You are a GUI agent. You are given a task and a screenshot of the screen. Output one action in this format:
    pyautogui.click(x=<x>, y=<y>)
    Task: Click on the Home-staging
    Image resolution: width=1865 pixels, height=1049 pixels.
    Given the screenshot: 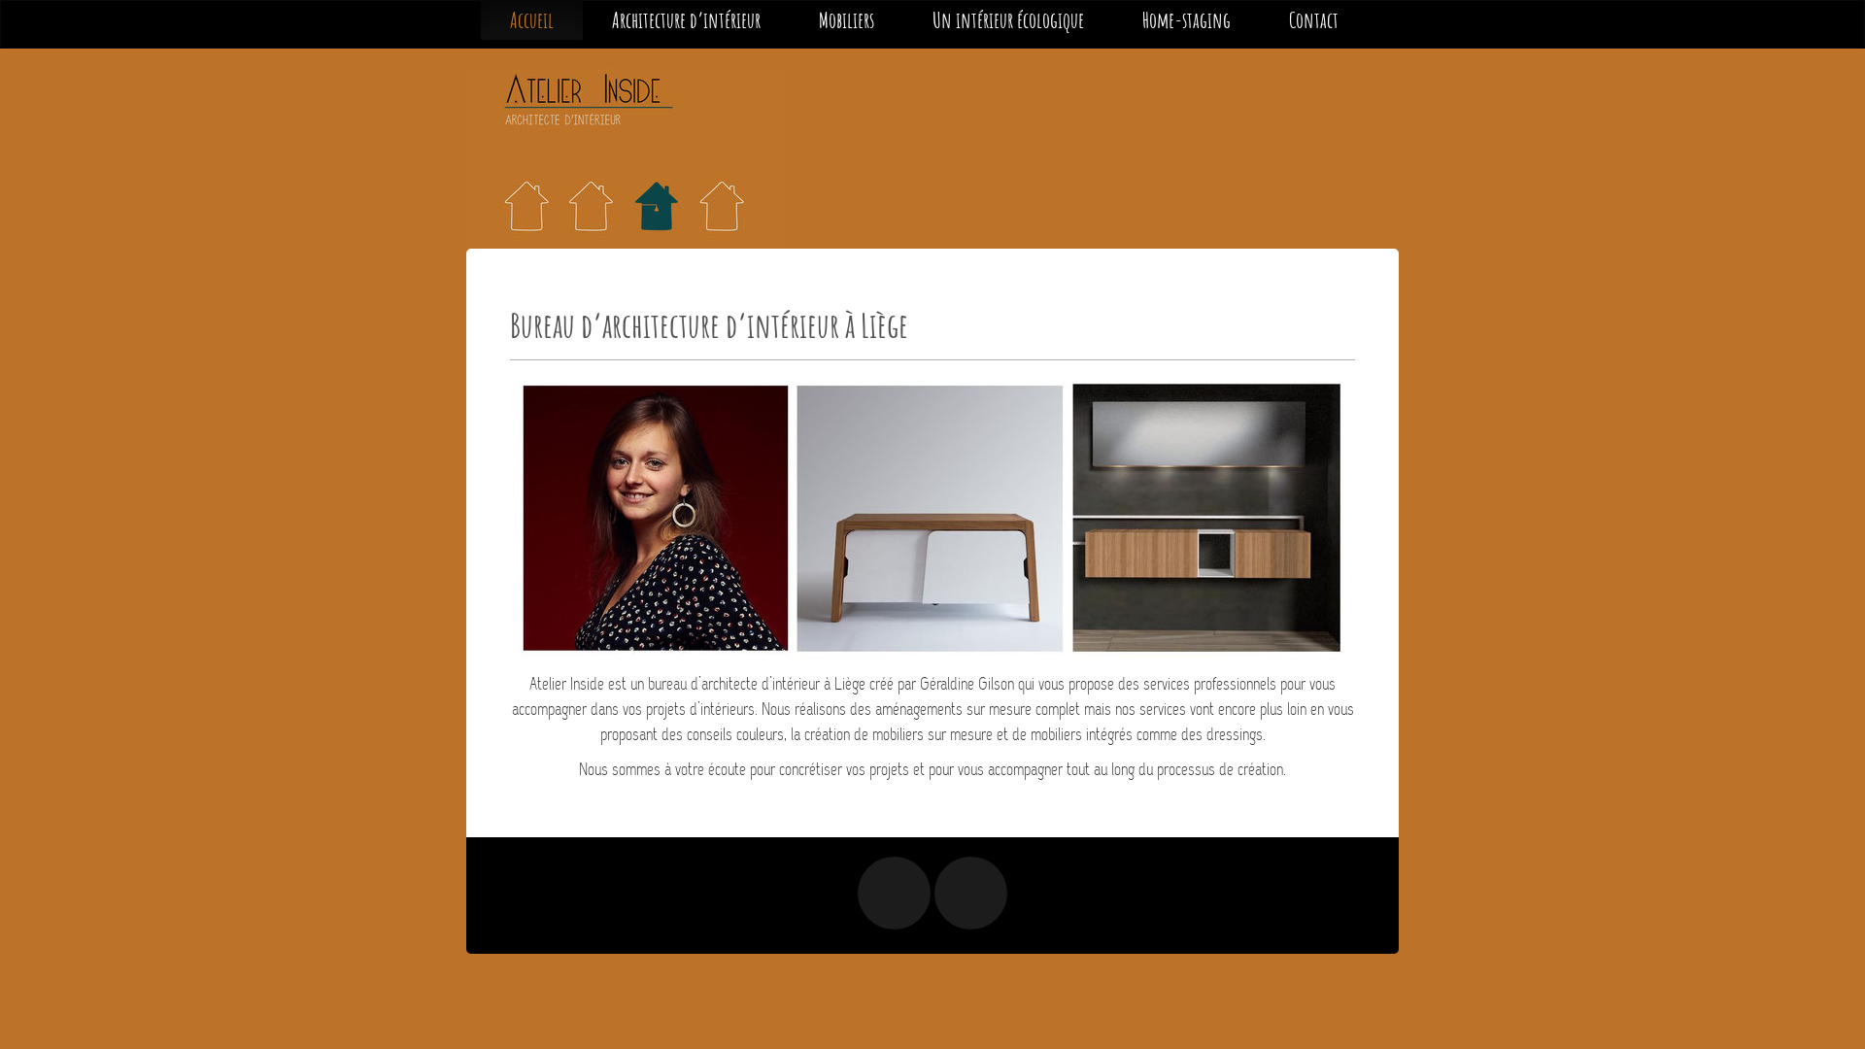 What is the action you would take?
    pyautogui.click(x=1187, y=20)
    